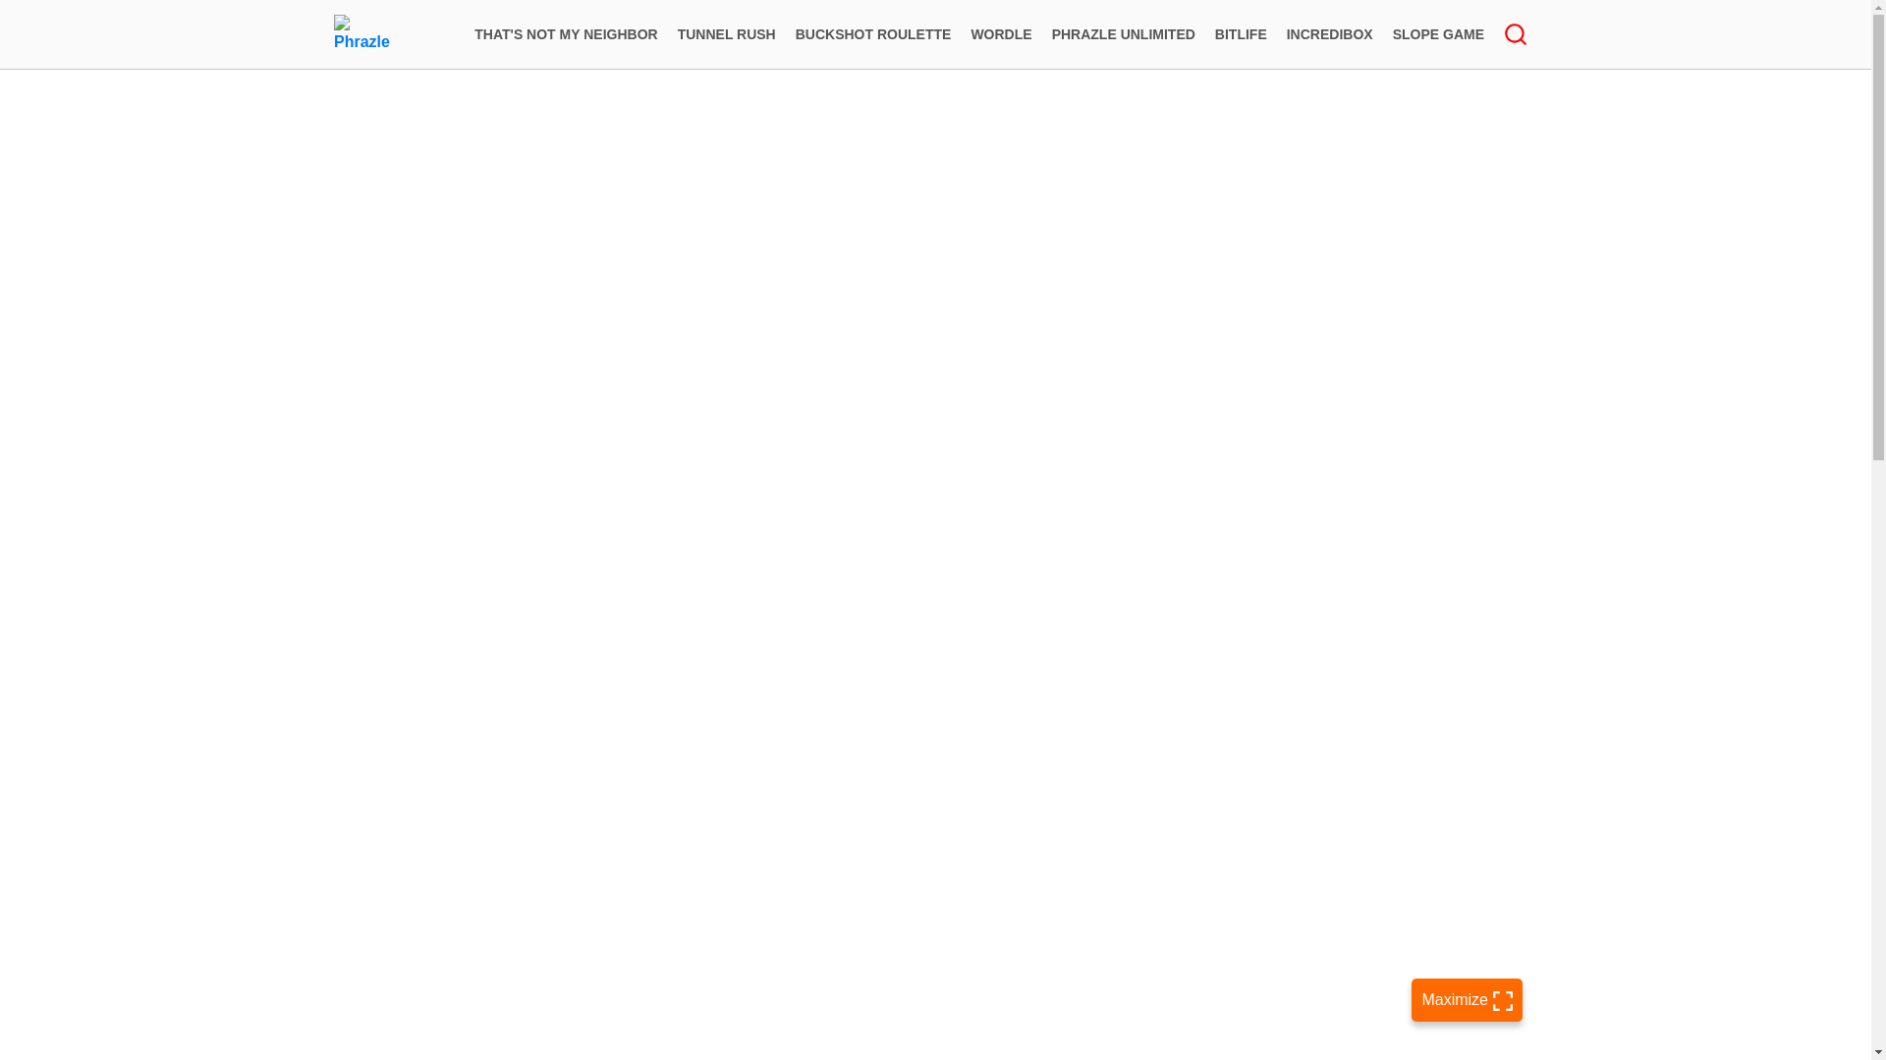  I want to click on PHRAZLE UNLIMITED, so click(1124, 33).